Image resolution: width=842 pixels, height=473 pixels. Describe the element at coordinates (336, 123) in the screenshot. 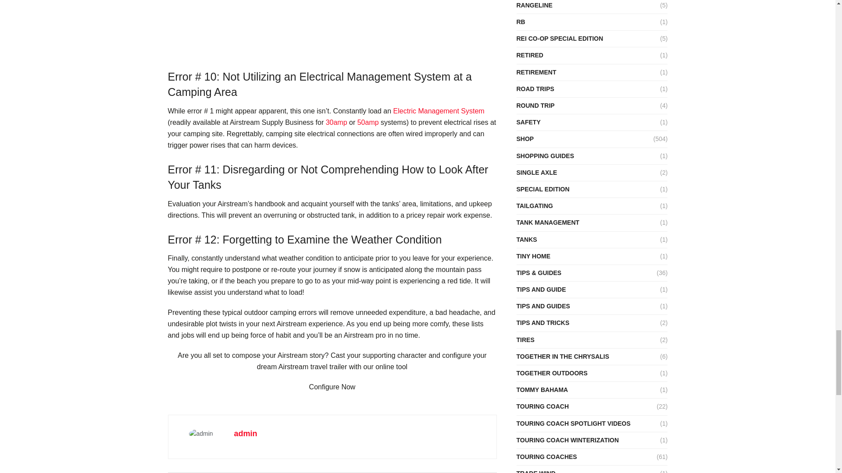

I see `30amp` at that location.